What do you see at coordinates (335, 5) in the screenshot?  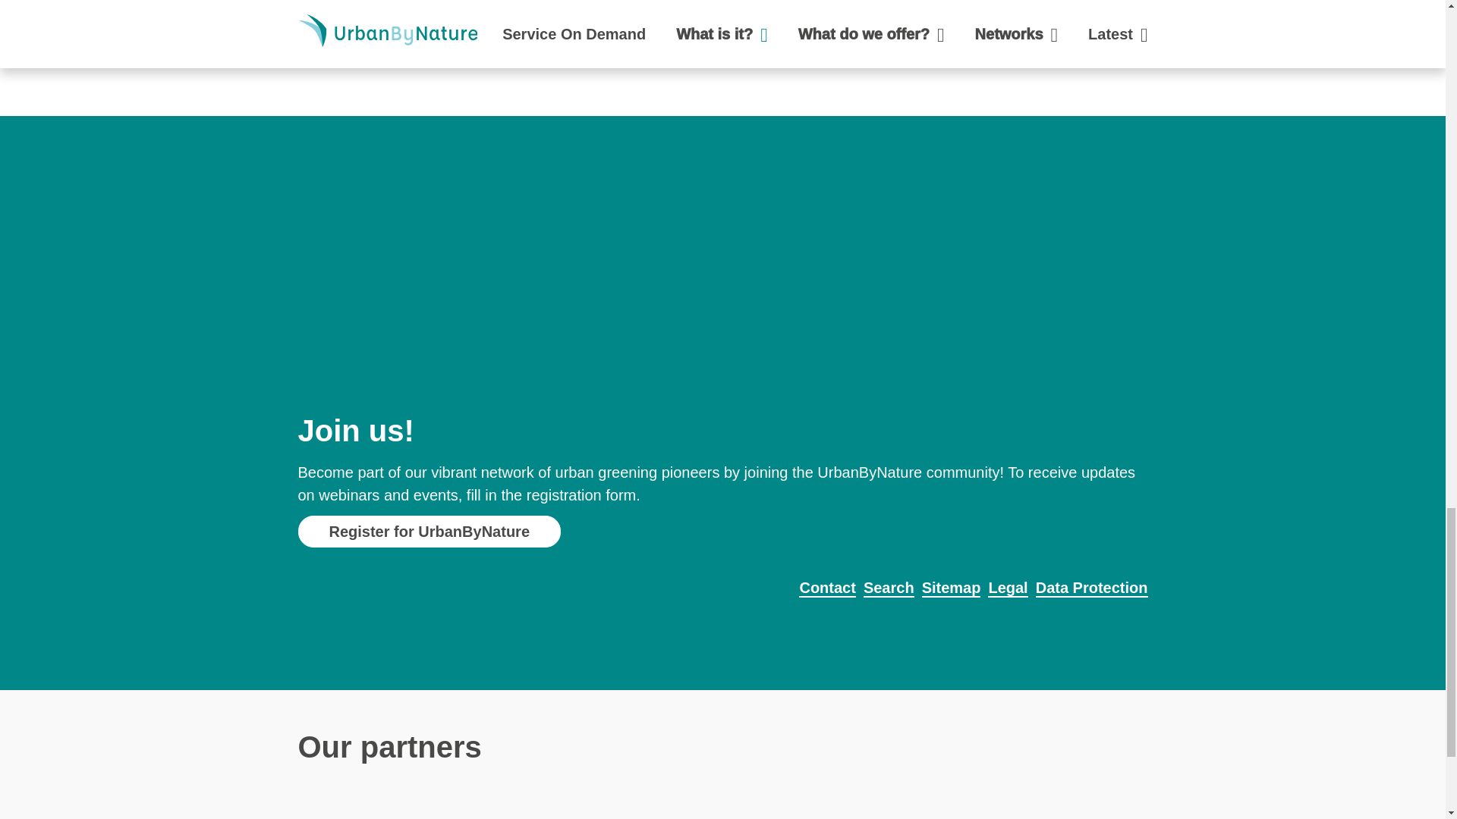 I see `LinkedIn` at bounding box center [335, 5].